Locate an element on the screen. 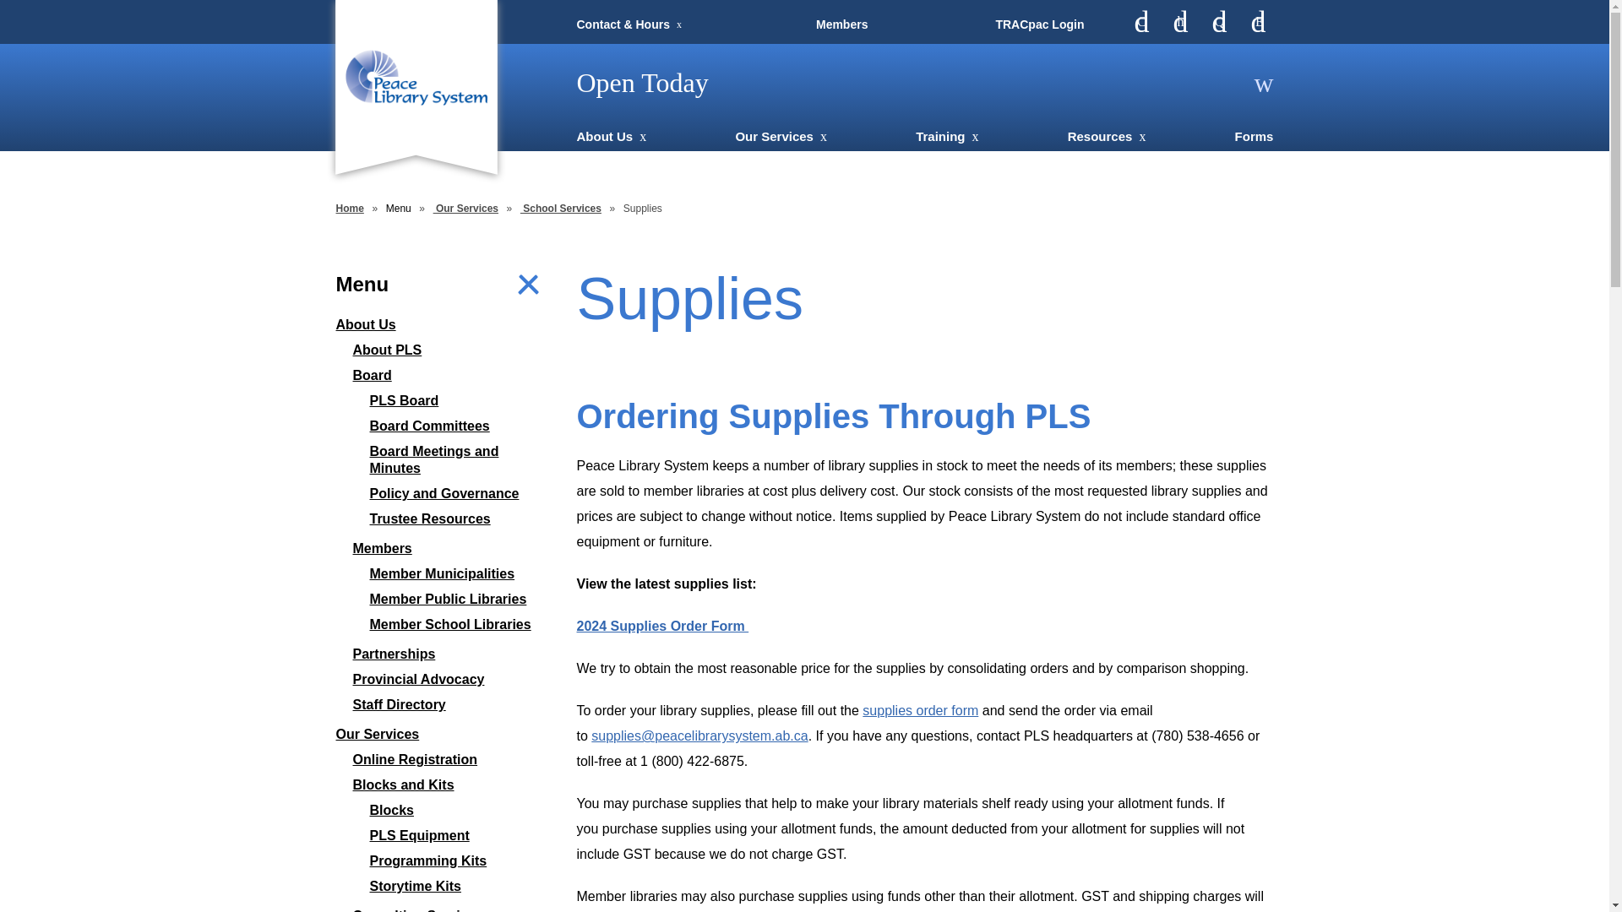  Instagram is located at coordinates (1179, 22).